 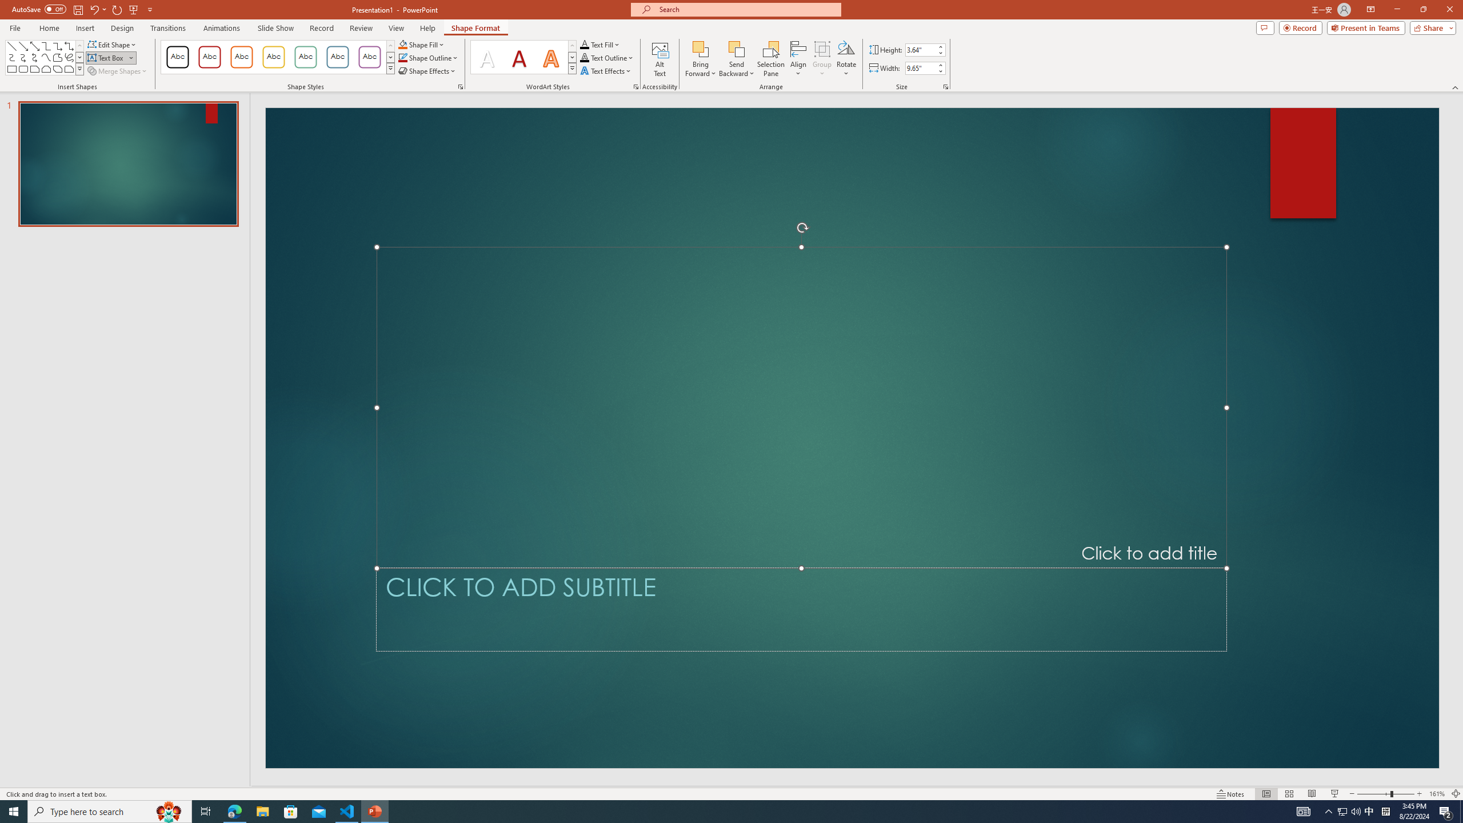 I want to click on Connector: Curved Arrow, so click(x=23, y=57).